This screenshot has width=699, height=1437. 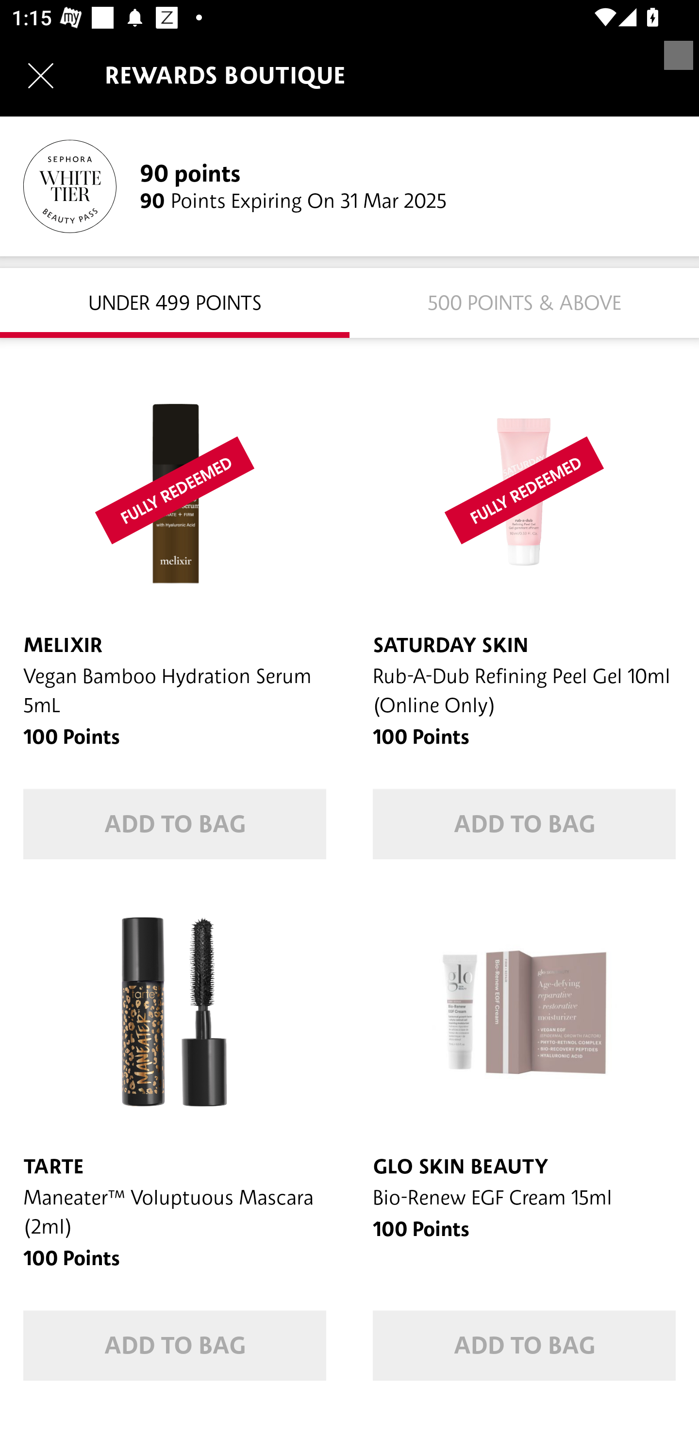 I want to click on ADD TO BAG, so click(x=524, y=824).